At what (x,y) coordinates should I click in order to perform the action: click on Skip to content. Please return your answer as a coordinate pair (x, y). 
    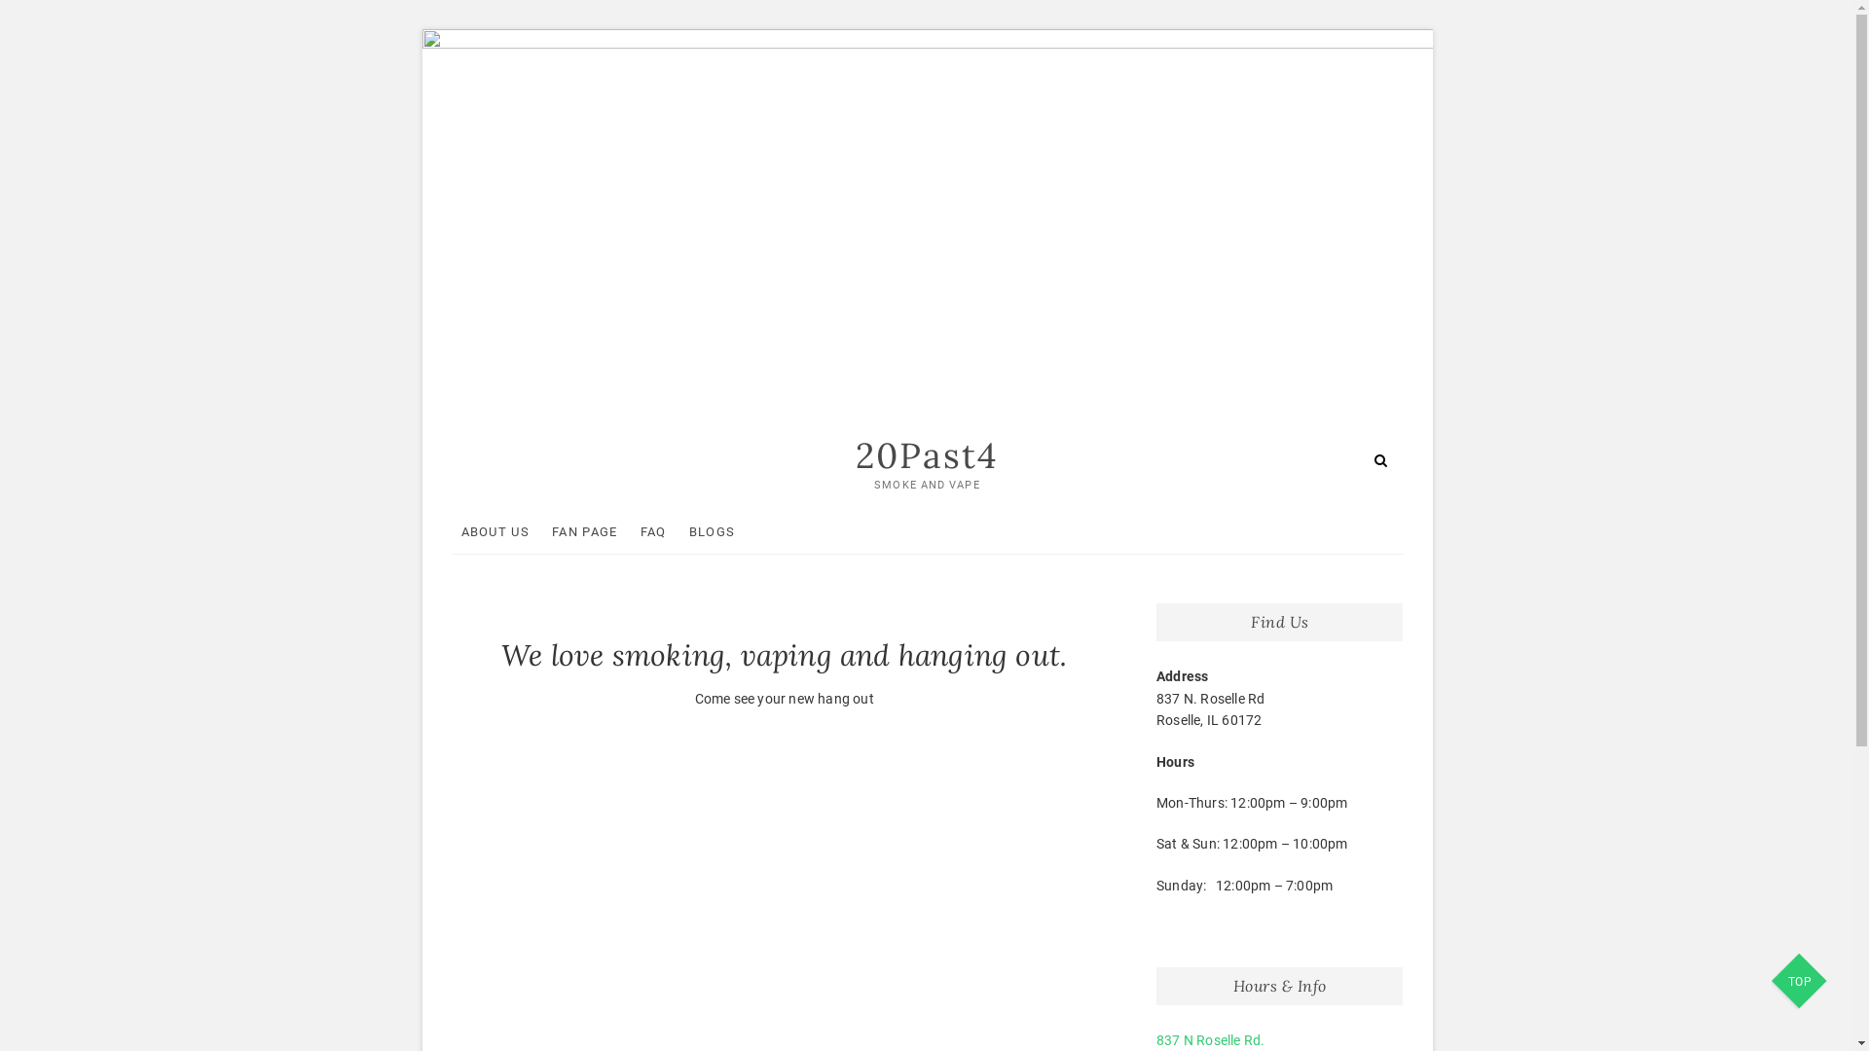
    Looking at the image, I should click on (422, 29).